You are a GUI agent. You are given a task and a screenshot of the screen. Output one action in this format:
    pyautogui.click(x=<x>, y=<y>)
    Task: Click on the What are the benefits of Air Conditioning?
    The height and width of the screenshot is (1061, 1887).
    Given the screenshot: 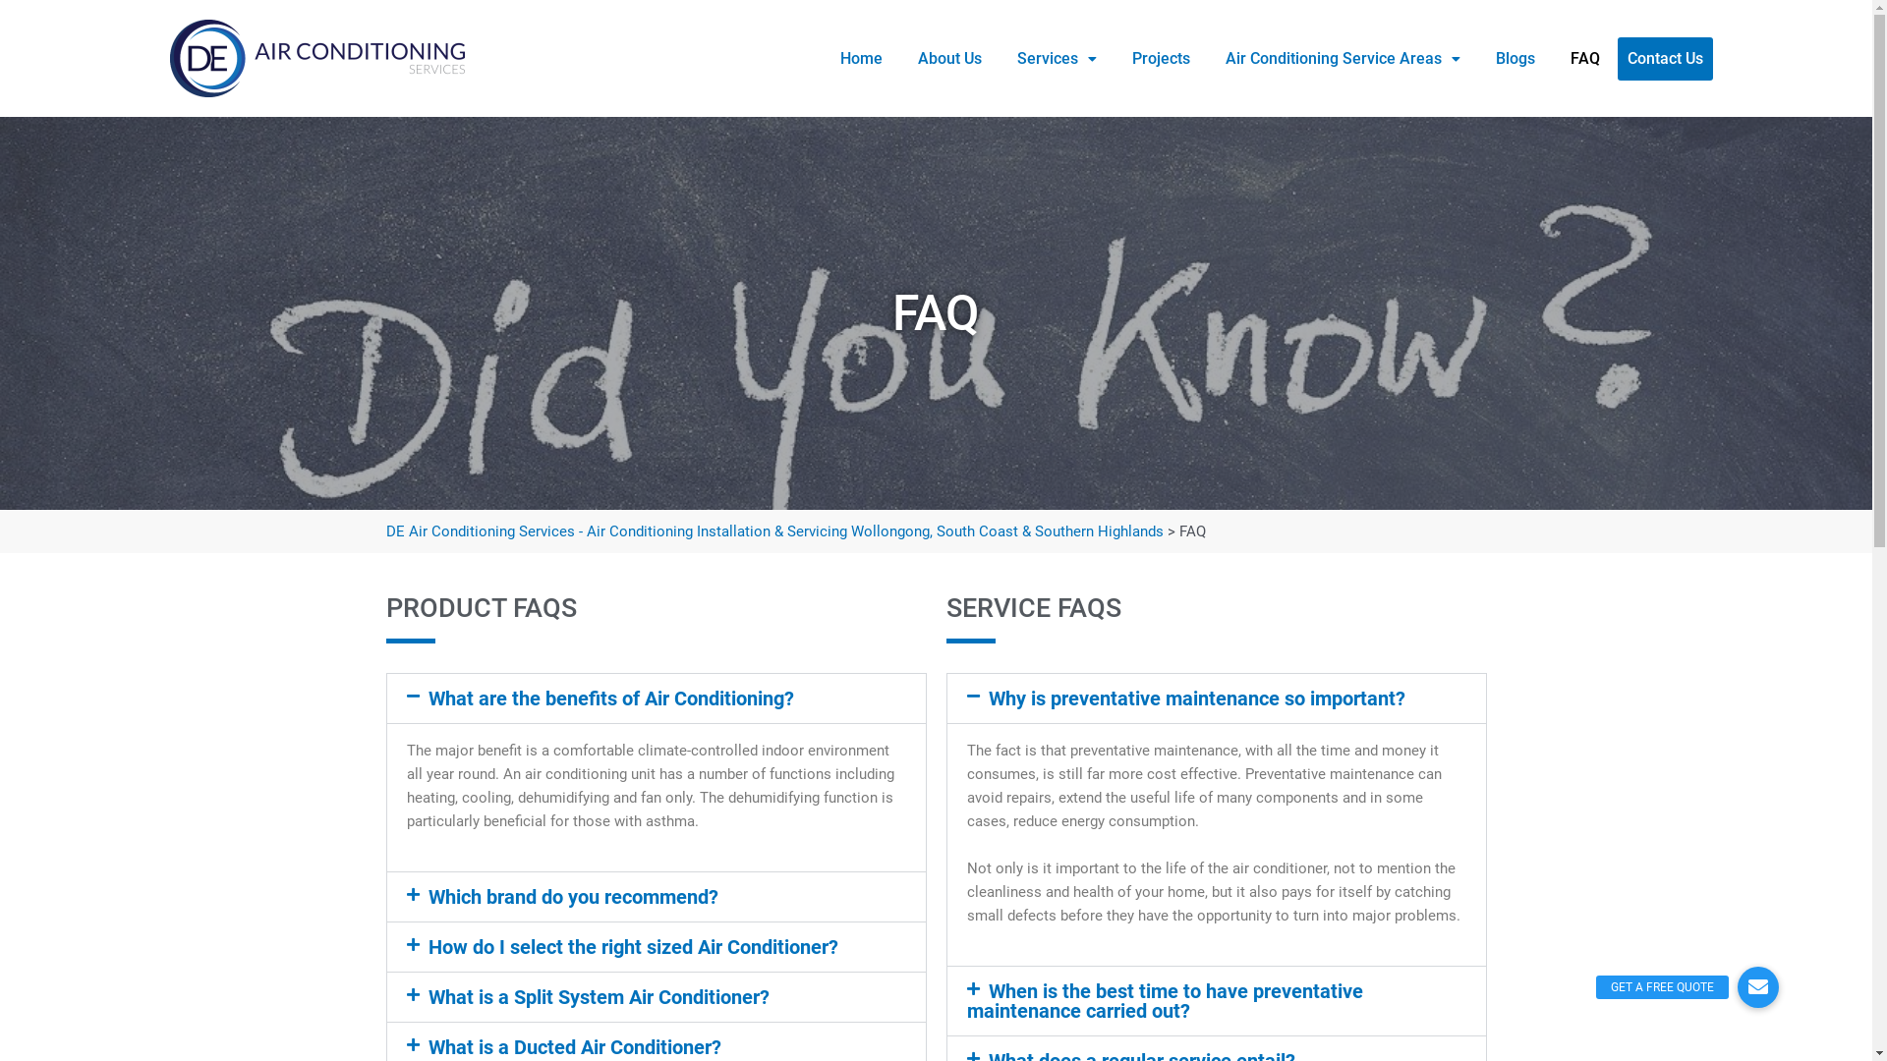 What is the action you would take?
    pyautogui.click(x=611, y=698)
    